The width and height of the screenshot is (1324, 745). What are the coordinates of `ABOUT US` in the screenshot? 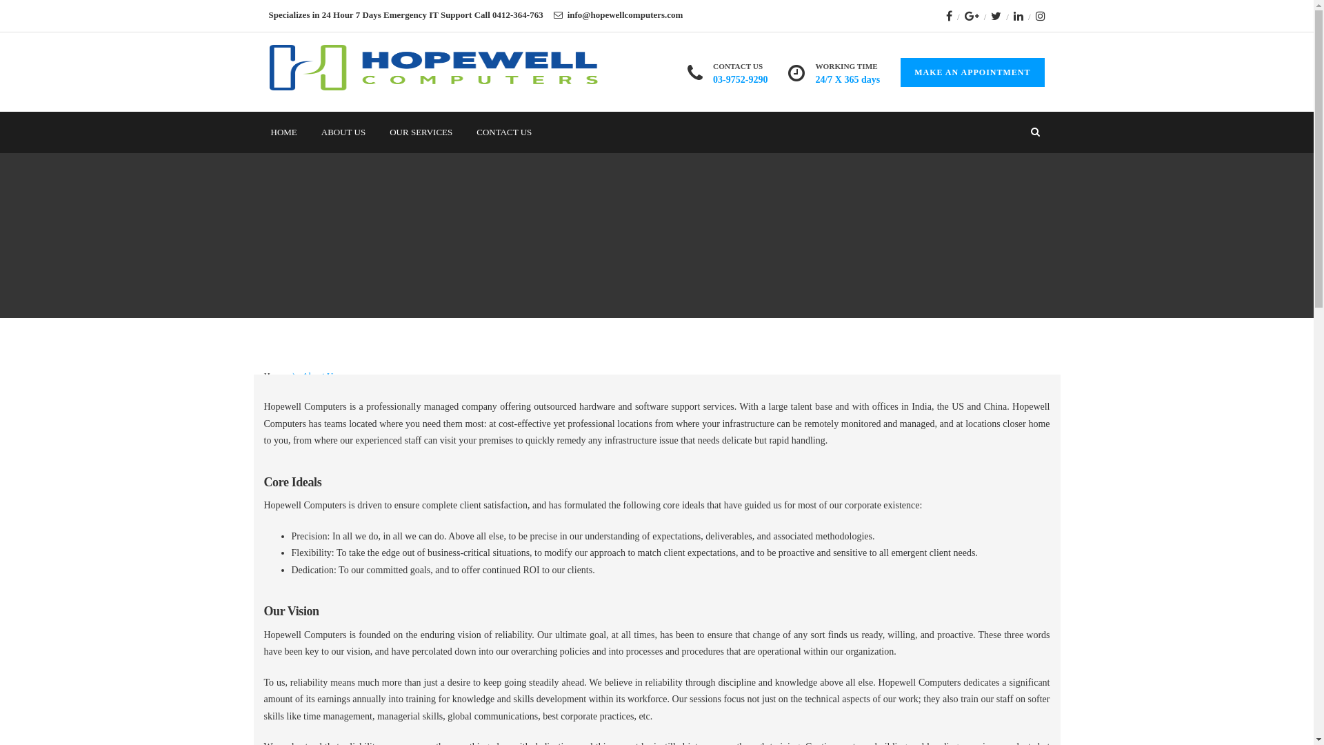 It's located at (343, 132).